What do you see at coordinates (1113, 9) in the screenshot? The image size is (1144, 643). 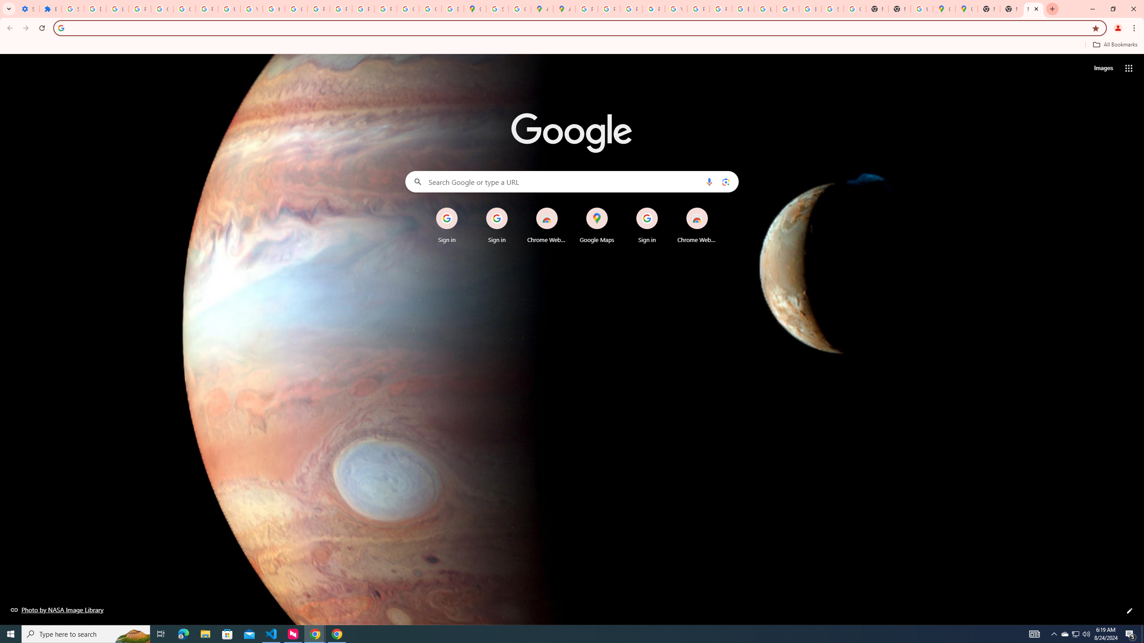 I see `Restore` at bounding box center [1113, 9].